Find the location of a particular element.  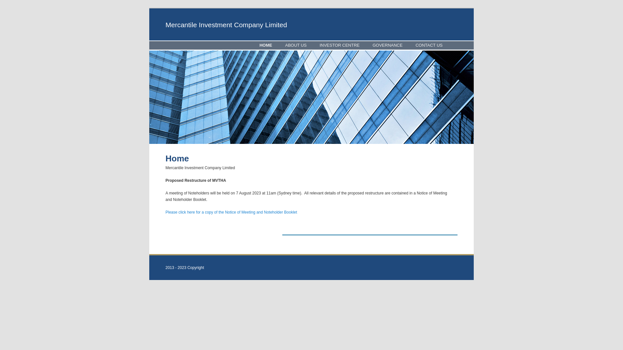

SKIP TO SECONDARY CONTENT is located at coordinates (211, 45).